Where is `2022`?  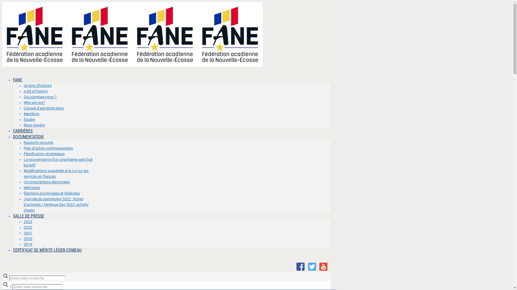 2022 is located at coordinates (28, 227).